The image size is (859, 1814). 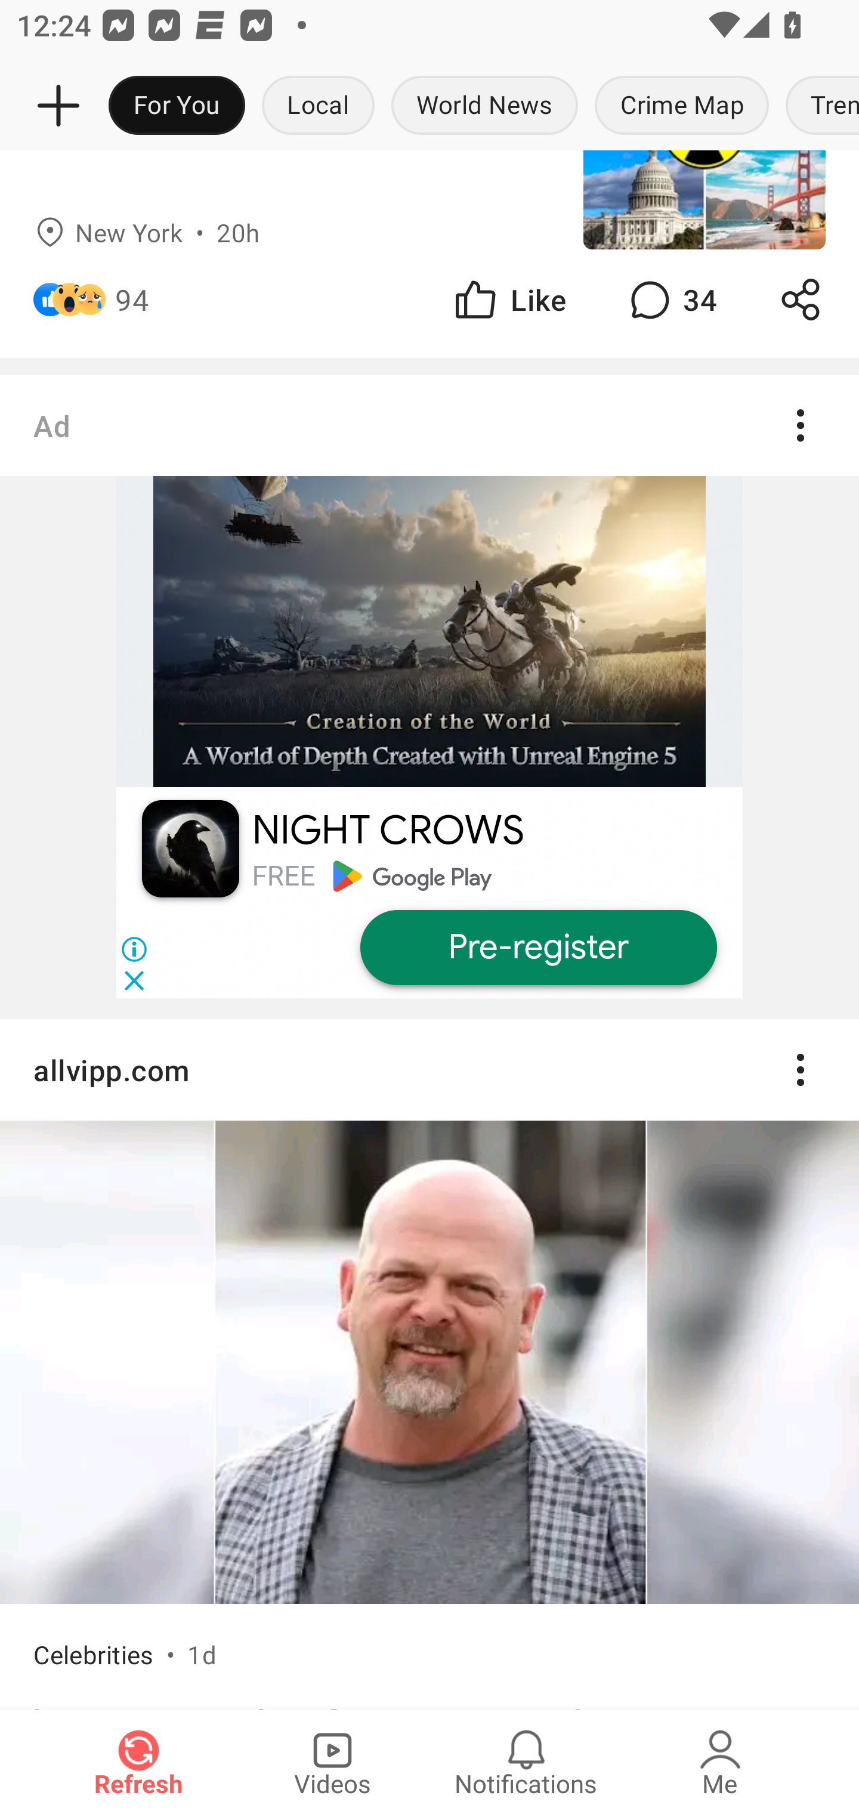 I want to click on Crime Map, so click(x=682, y=106).